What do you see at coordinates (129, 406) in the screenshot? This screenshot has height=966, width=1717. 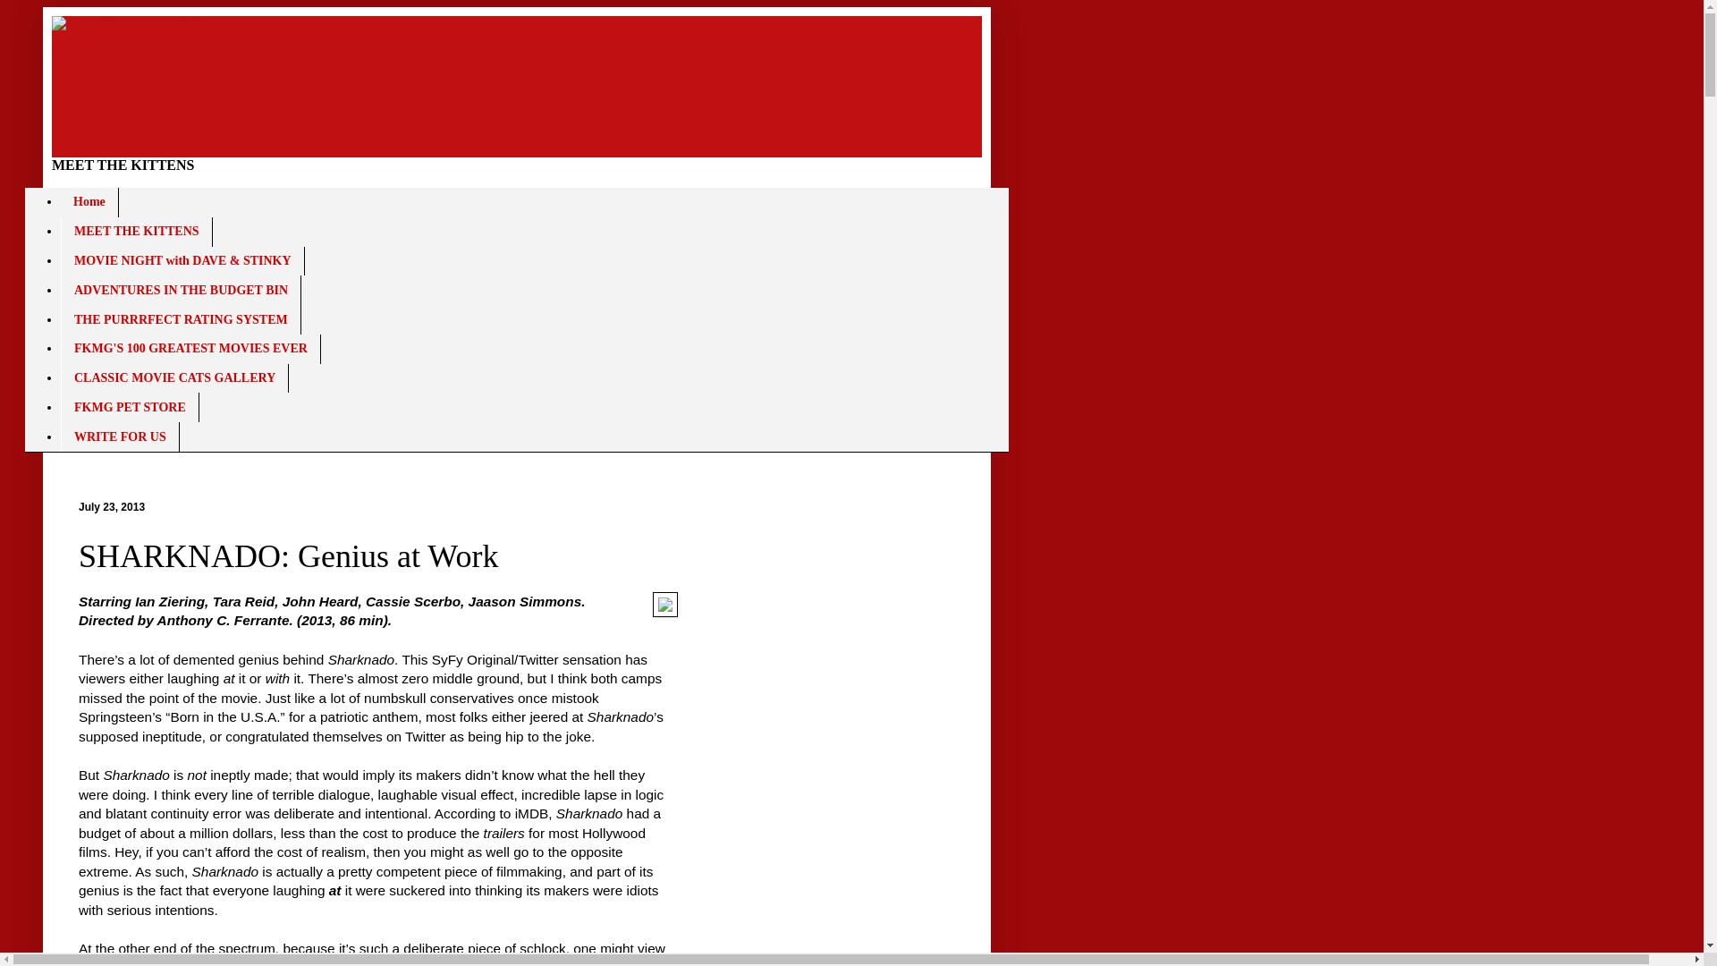 I see `FKMG PET STORE` at bounding box center [129, 406].